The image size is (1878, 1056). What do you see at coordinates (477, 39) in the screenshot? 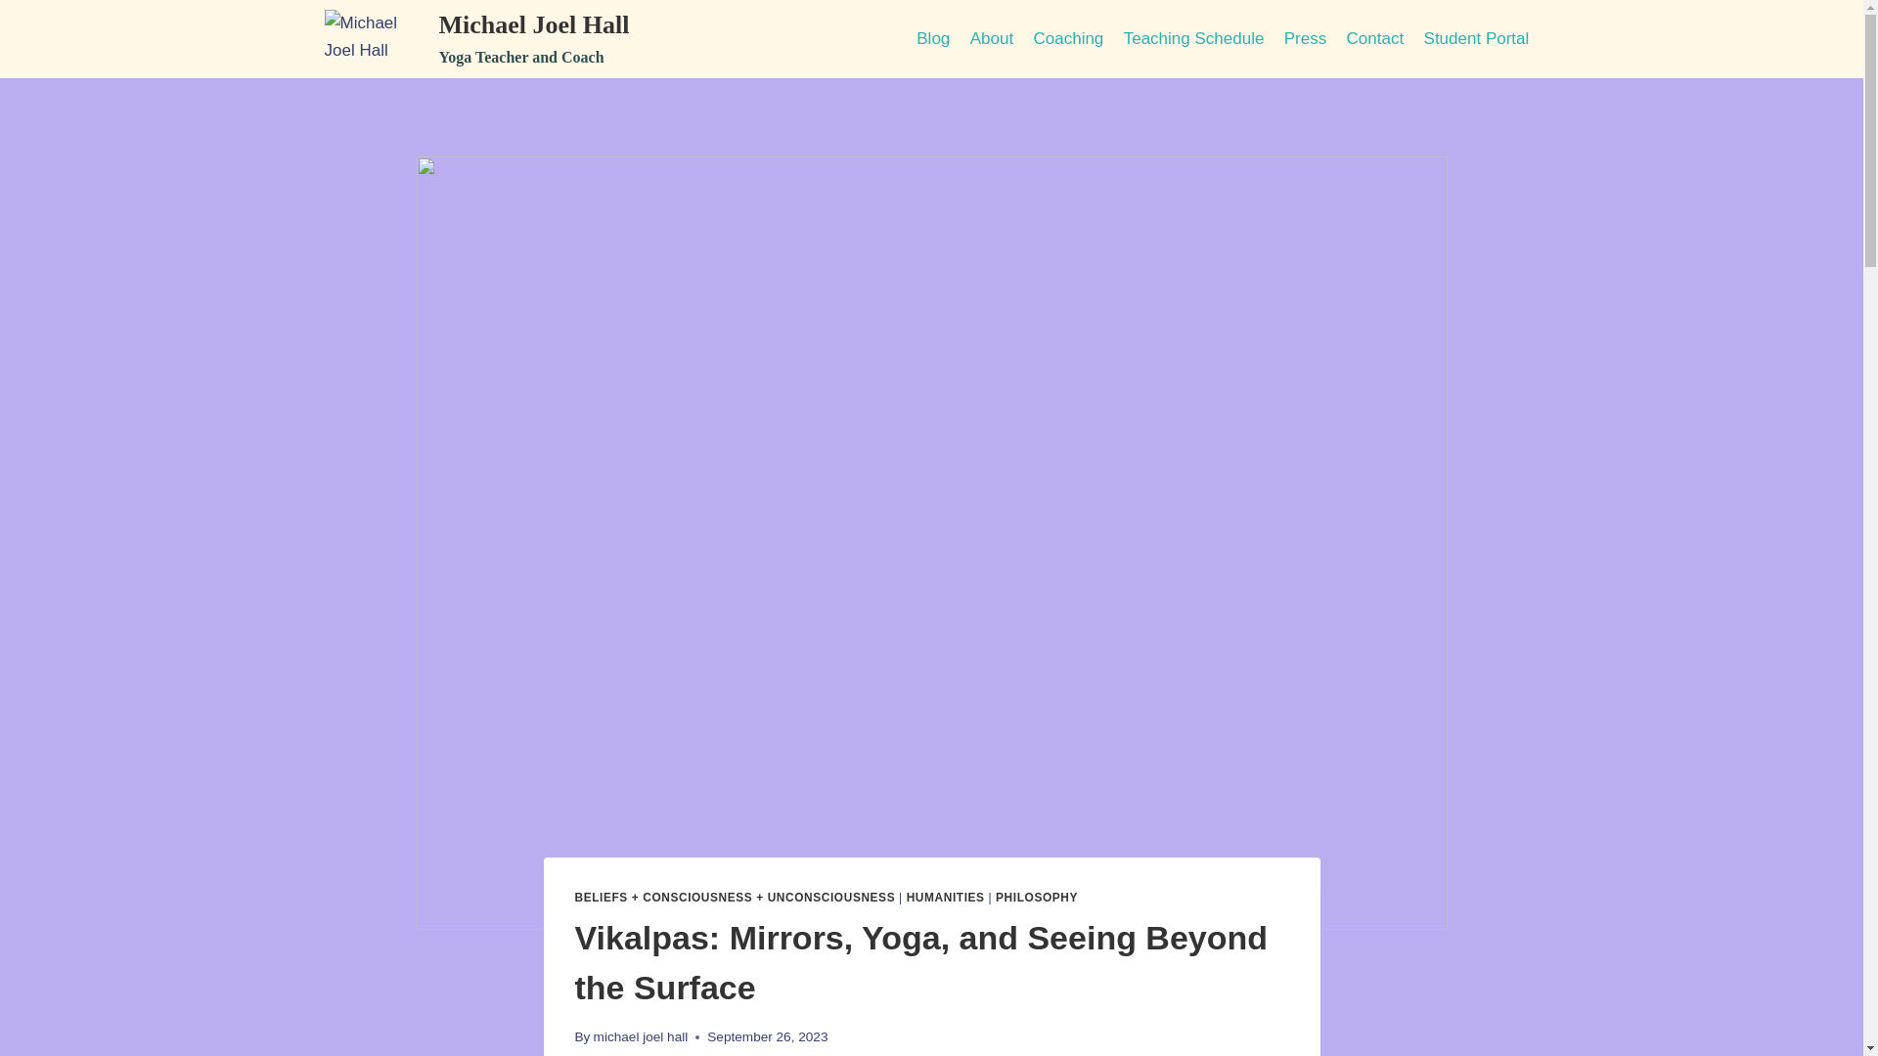
I see `Contact` at bounding box center [477, 39].